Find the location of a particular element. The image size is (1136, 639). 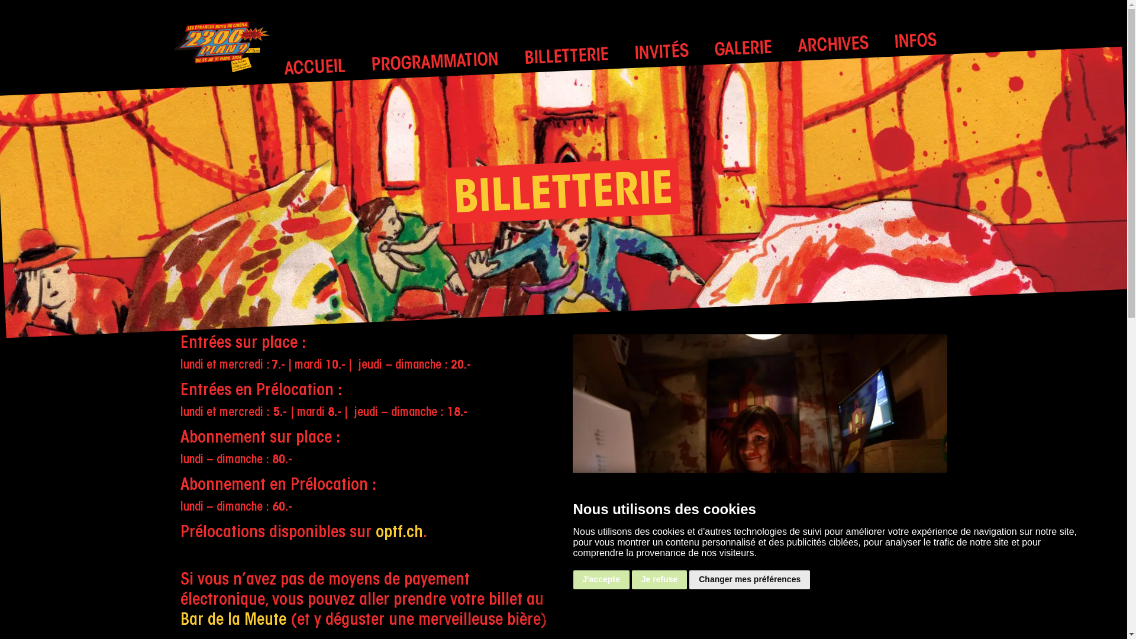

BILLETTERIE is located at coordinates (566, 56).